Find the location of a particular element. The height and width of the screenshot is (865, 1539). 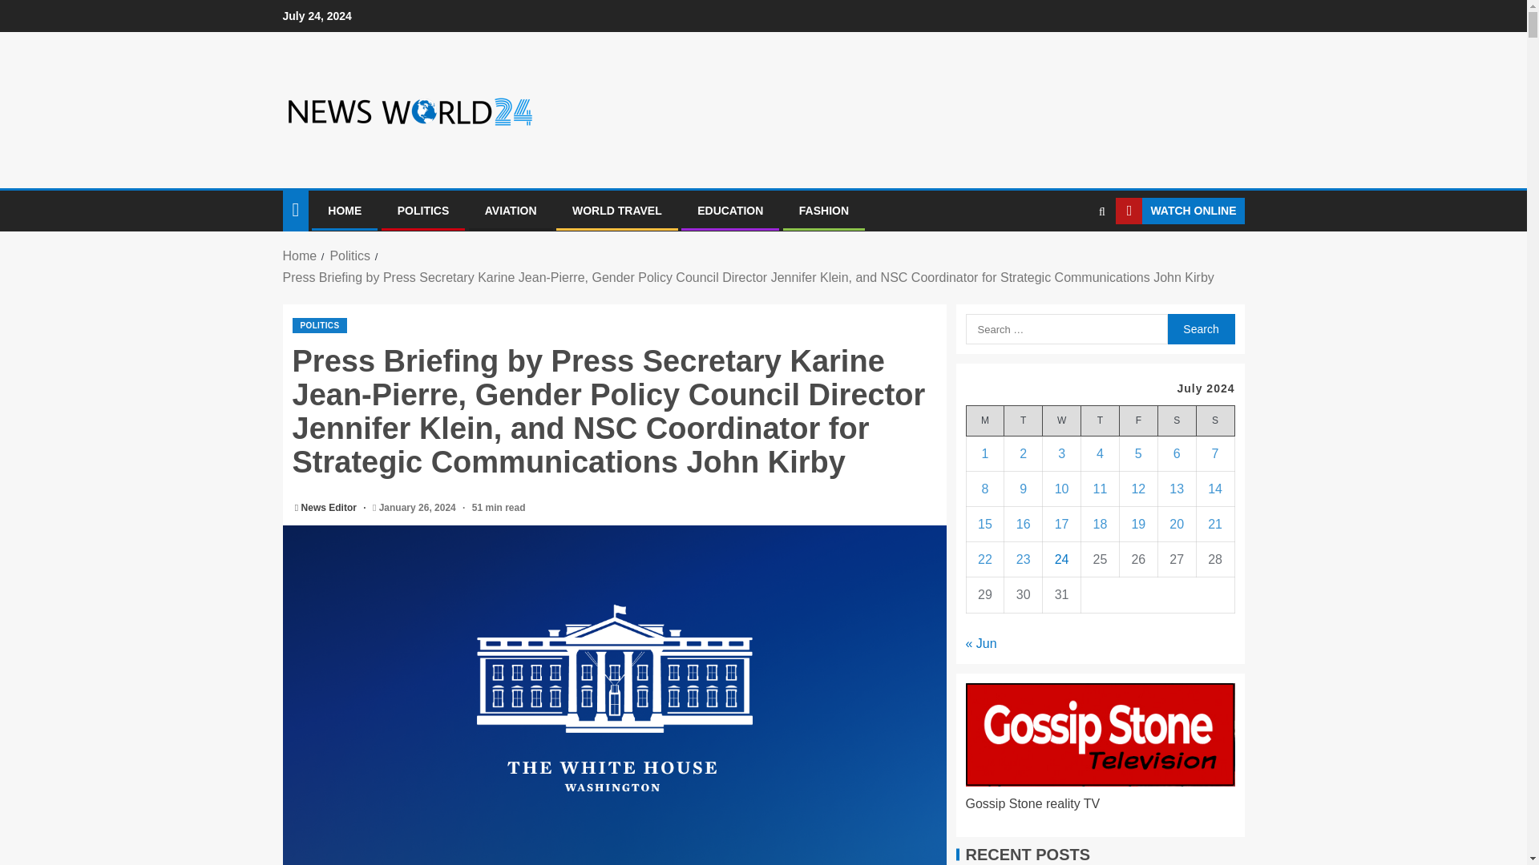

Politics is located at coordinates (349, 256).